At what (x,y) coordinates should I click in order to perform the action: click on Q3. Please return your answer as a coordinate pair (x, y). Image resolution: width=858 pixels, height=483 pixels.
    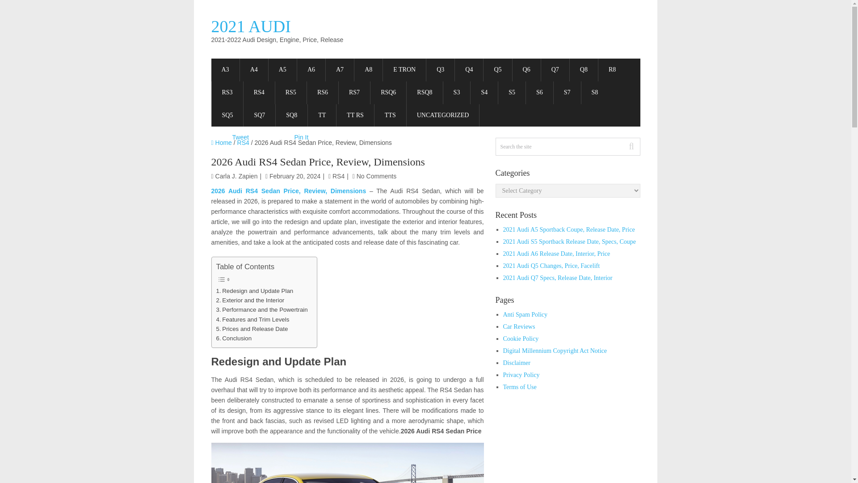
    Looking at the image, I should click on (441, 70).